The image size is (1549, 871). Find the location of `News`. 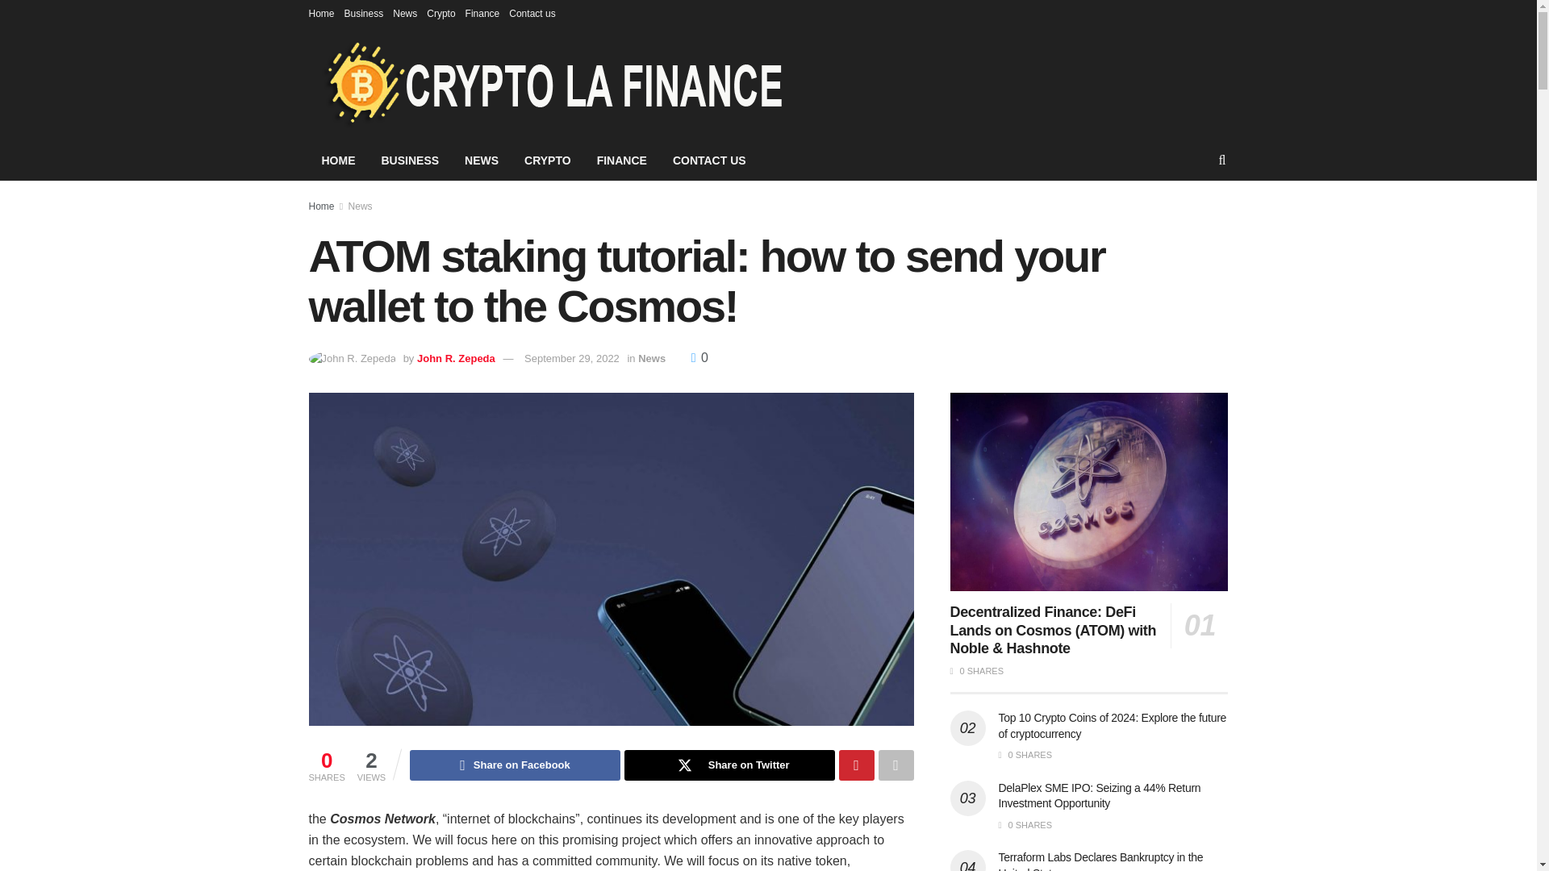

News is located at coordinates (652, 358).